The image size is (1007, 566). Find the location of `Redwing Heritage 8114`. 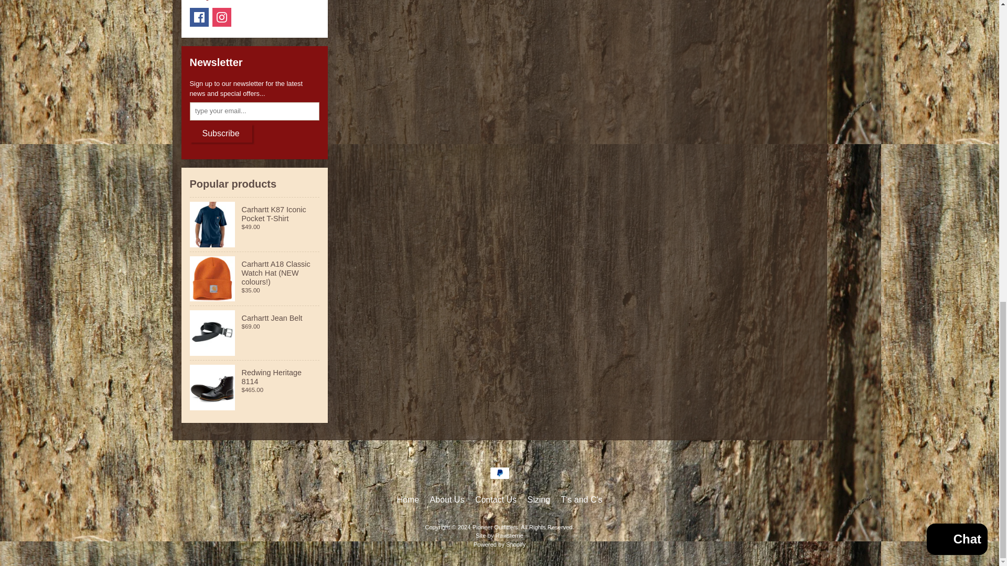

Redwing Heritage 8114 is located at coordinates (255, 387).